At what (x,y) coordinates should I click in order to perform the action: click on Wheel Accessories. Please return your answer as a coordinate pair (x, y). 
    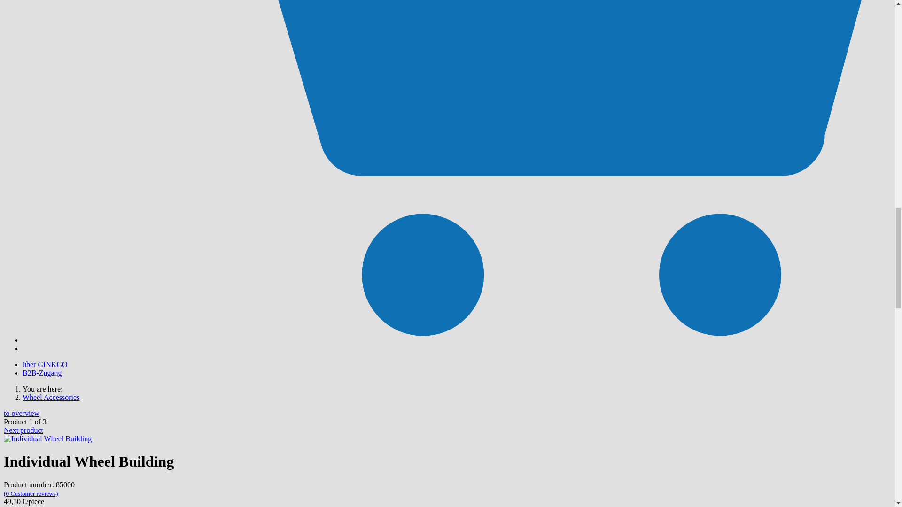
    Looking at the image, I should click on (51, 397).